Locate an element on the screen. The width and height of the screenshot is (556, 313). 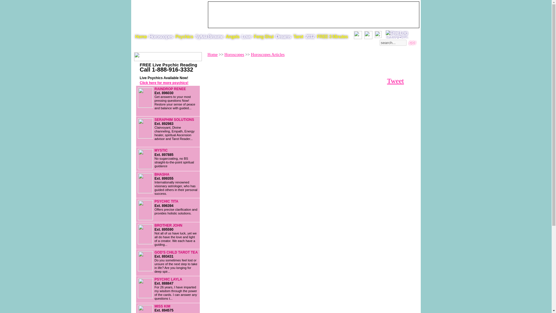
FREE 3 Minutes is located at coordinates (332, 38).